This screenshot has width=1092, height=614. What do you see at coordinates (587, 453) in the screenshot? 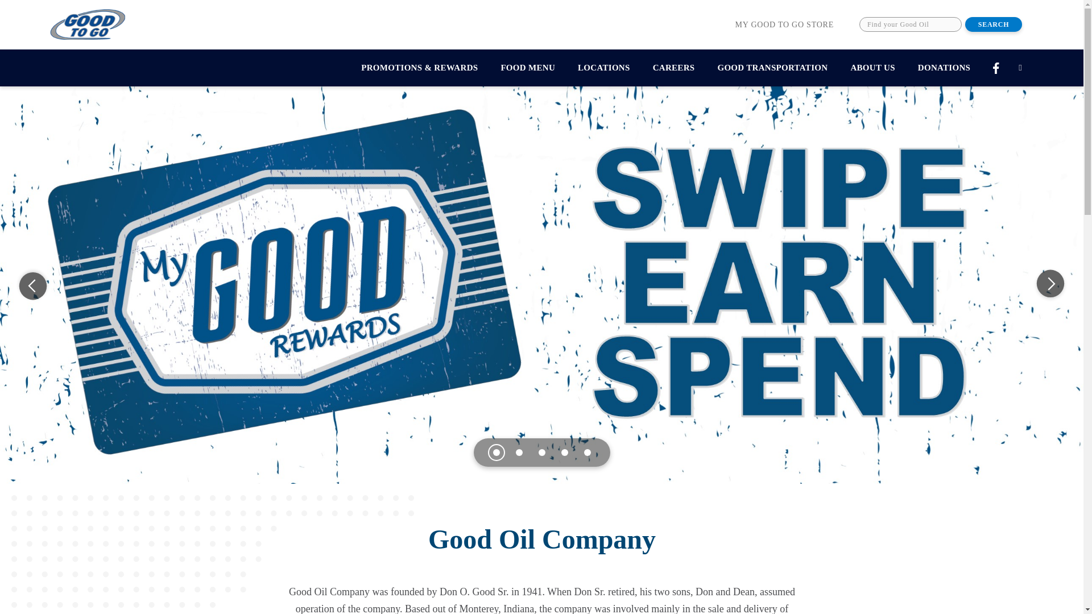
I see `5` at bounding box center [587, 453].